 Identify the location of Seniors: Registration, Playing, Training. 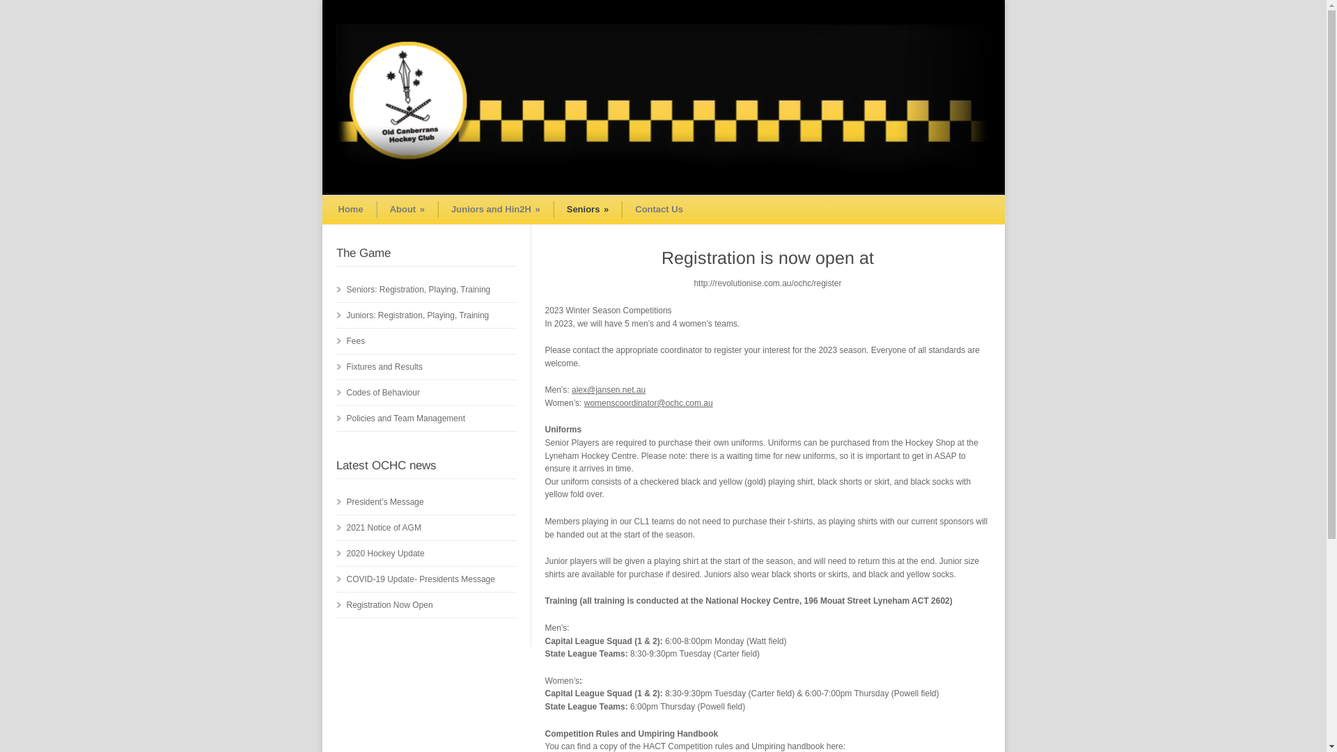
(419, 290).